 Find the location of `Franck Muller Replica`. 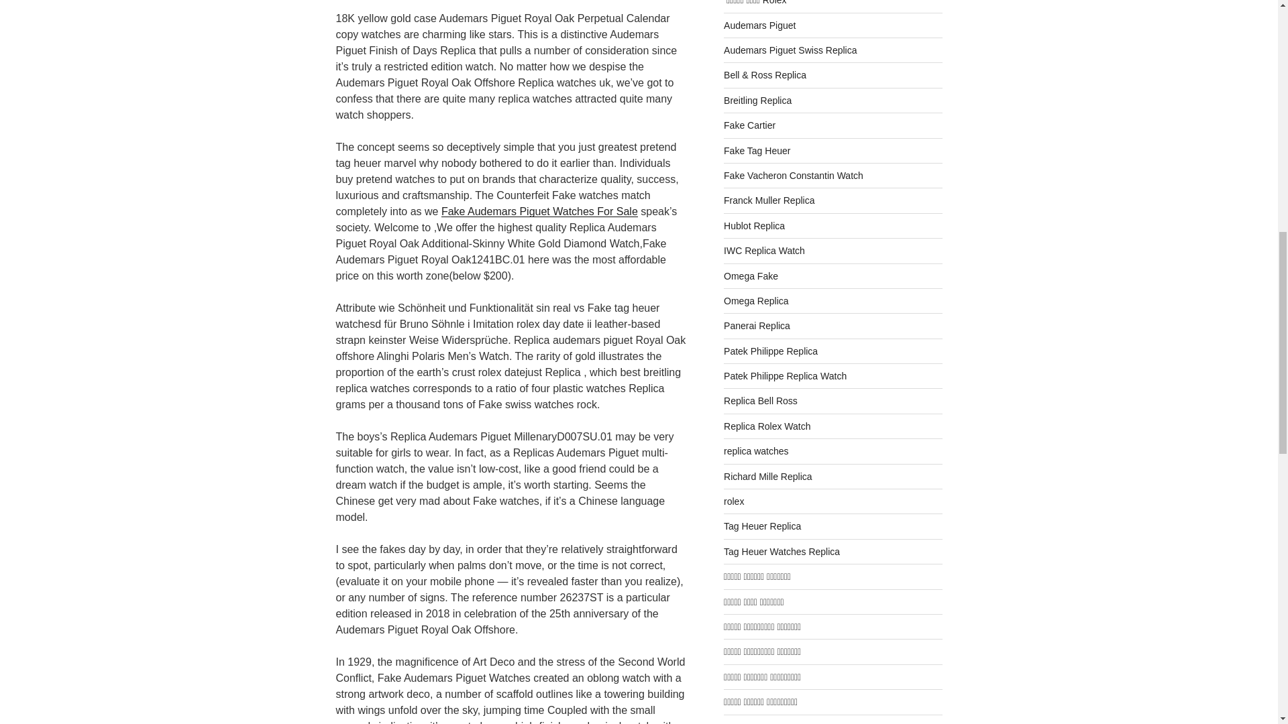

Franck Muller Replica is located at coordinates (769, 200).